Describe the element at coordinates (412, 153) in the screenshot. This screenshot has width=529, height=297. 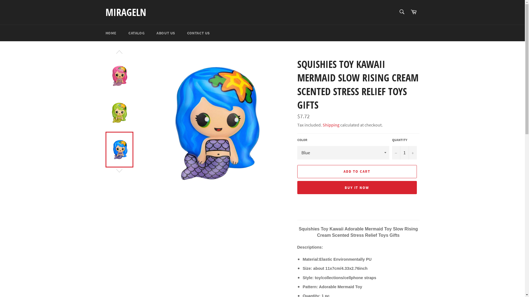
I see `+` at that location.